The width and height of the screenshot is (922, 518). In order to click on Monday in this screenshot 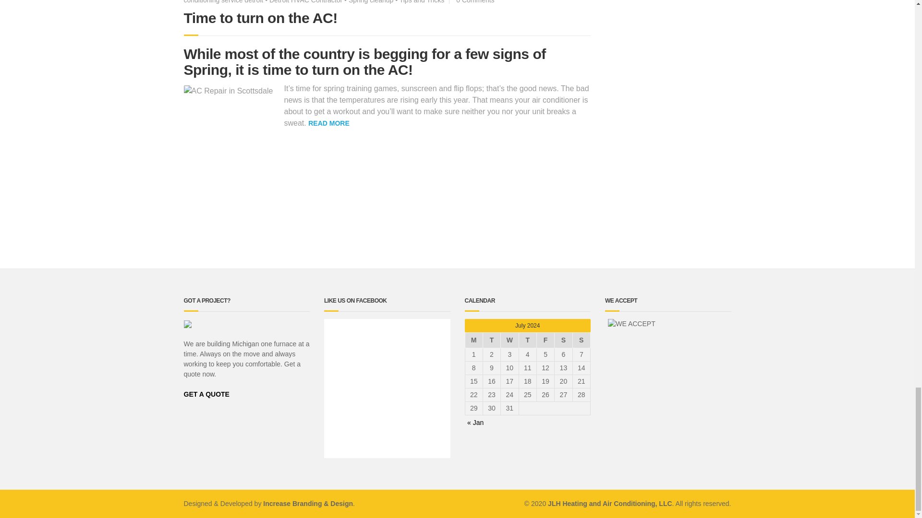, I will do `click(473, 341)`.